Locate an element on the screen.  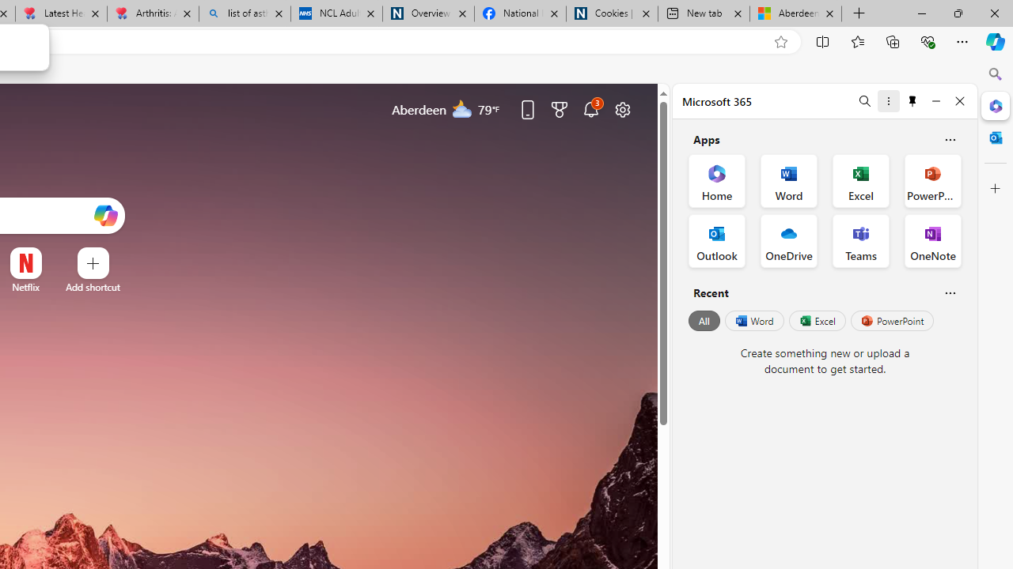
Excel is located at coordinates (817, 321).